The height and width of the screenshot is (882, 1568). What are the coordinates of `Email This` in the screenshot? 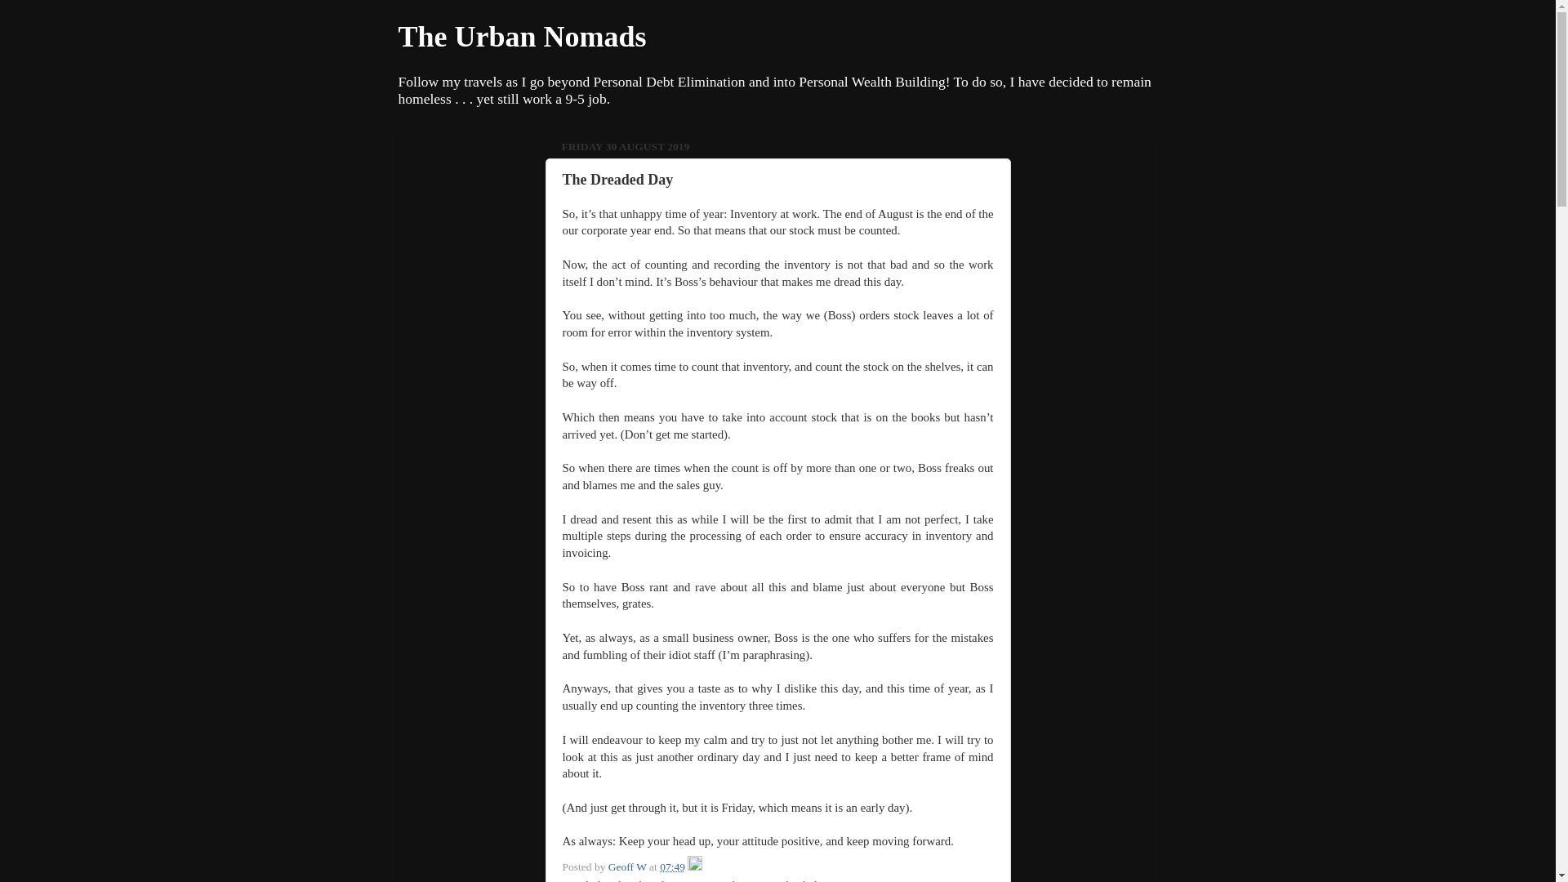 It's located at (585, 880).